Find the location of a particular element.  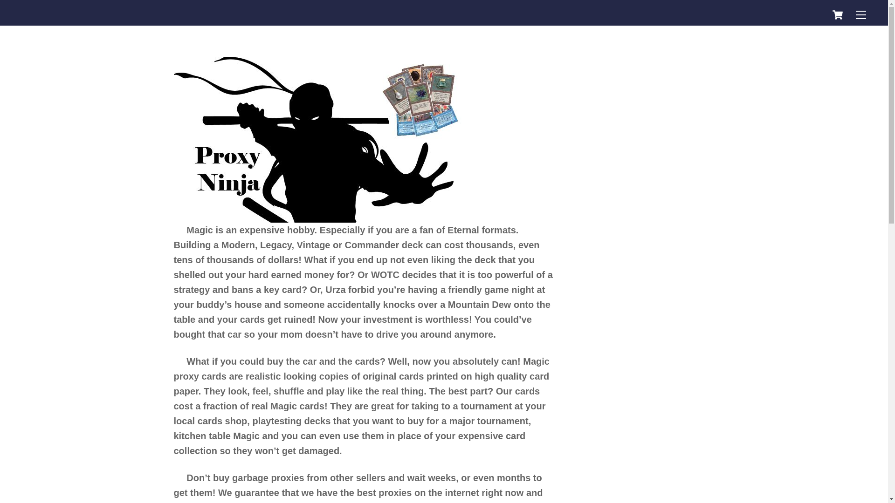

Menu is located at coordinates (861, 14).